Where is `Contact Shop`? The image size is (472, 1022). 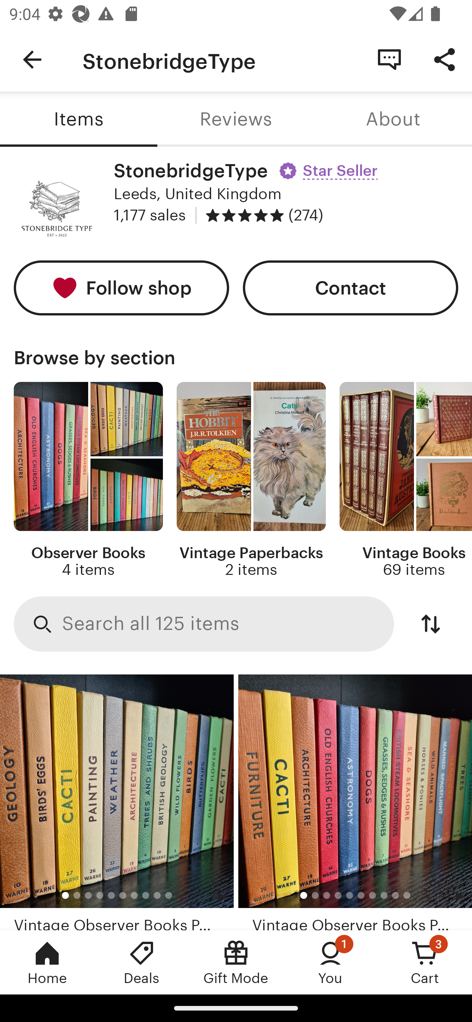 Contact Shop is located at coordinates (389, 59).